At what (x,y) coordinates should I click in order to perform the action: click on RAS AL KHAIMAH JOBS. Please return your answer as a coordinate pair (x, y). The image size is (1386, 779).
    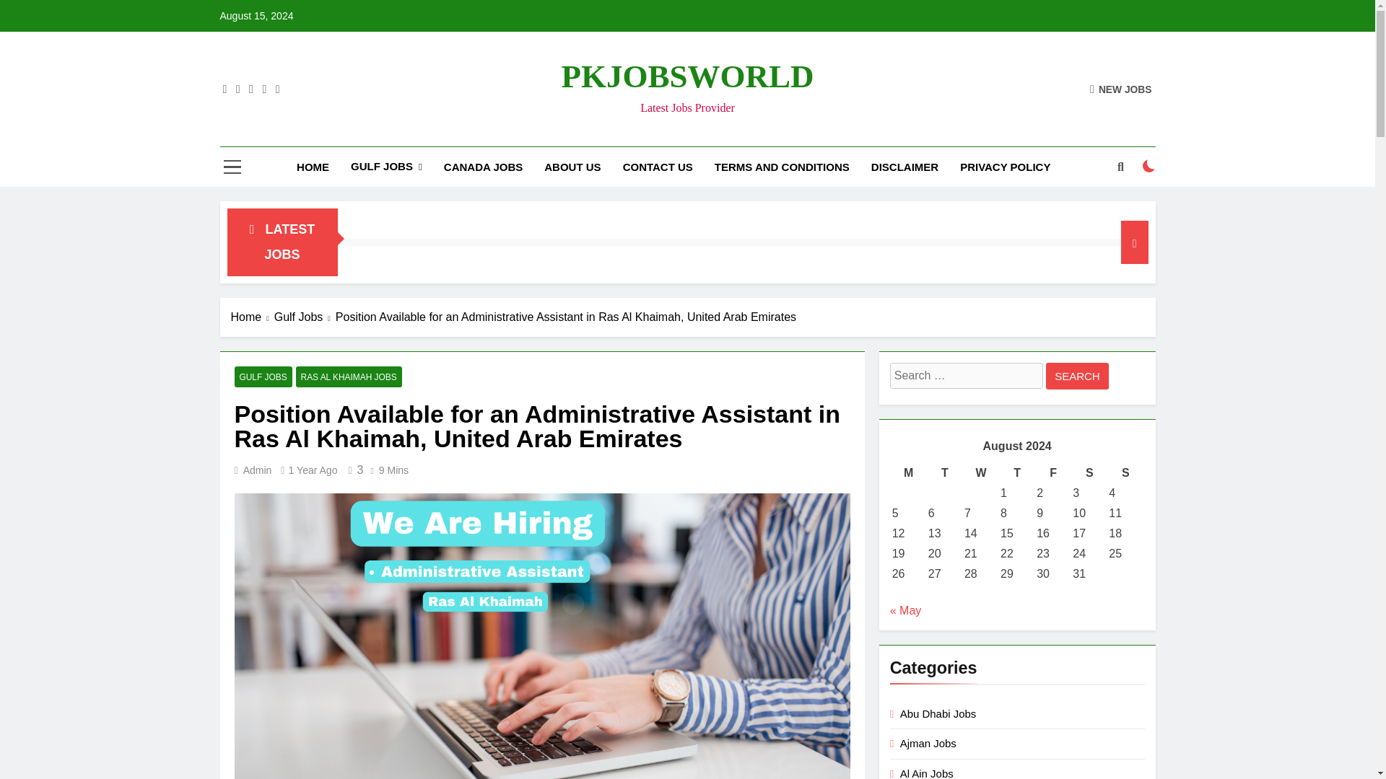
    Looking at the image, I should click on (349, 377).